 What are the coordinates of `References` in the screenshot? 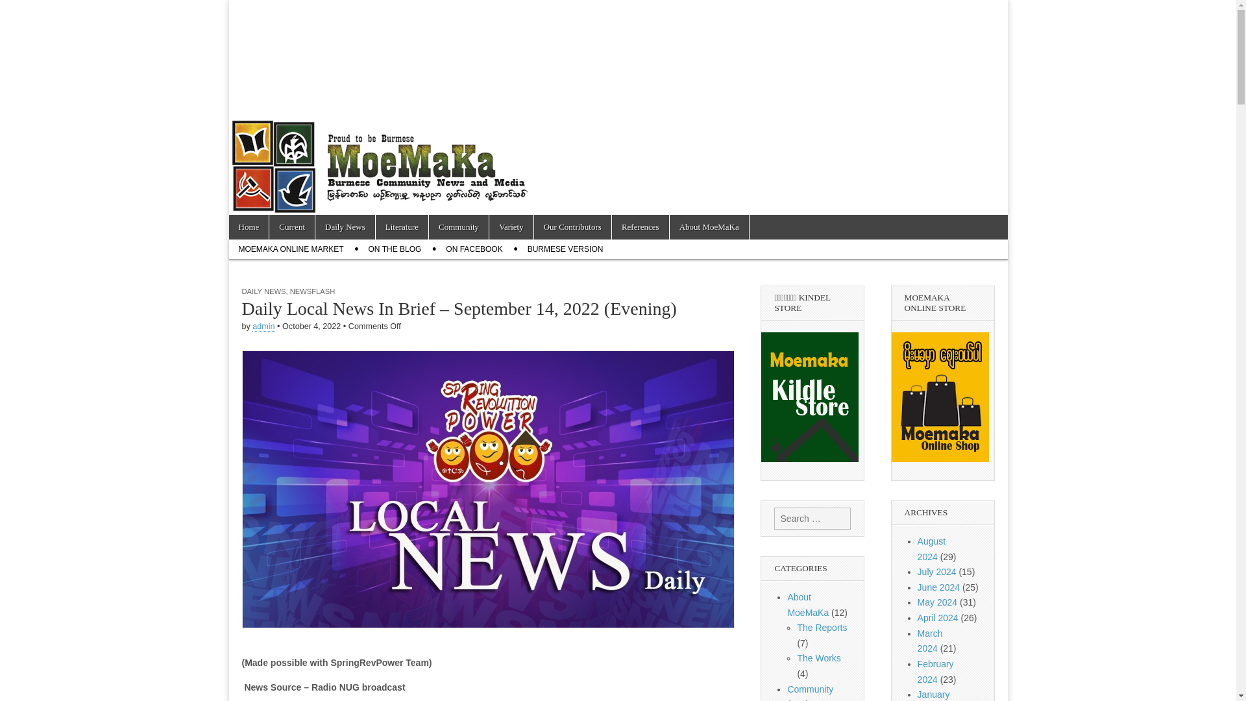 It's located at (640, 227).